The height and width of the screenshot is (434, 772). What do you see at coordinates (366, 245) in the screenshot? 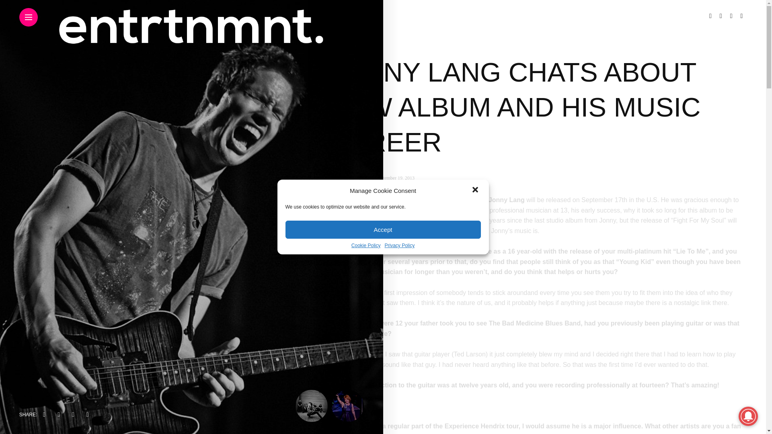
I see `Cookie Policy` at bounding box center [366, 245].